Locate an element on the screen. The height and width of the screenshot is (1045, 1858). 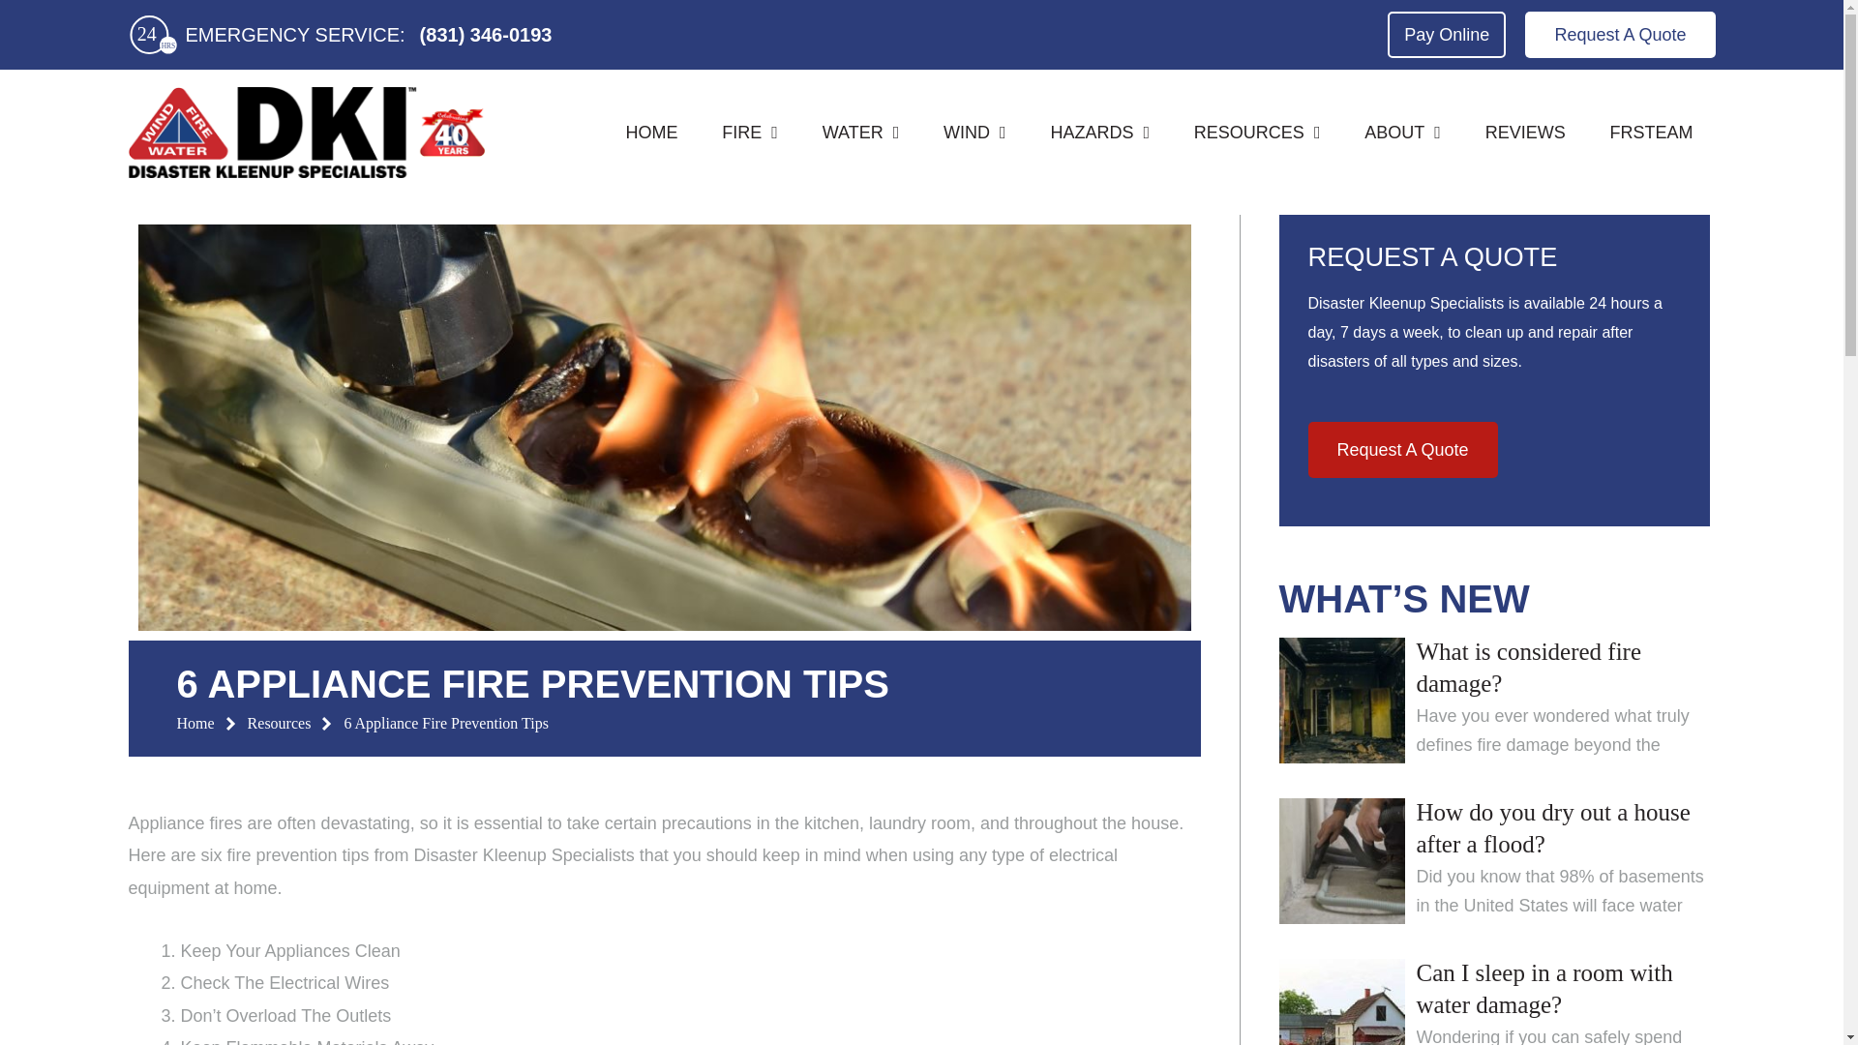
RESOURCES is located at coordinates (1256, 133).